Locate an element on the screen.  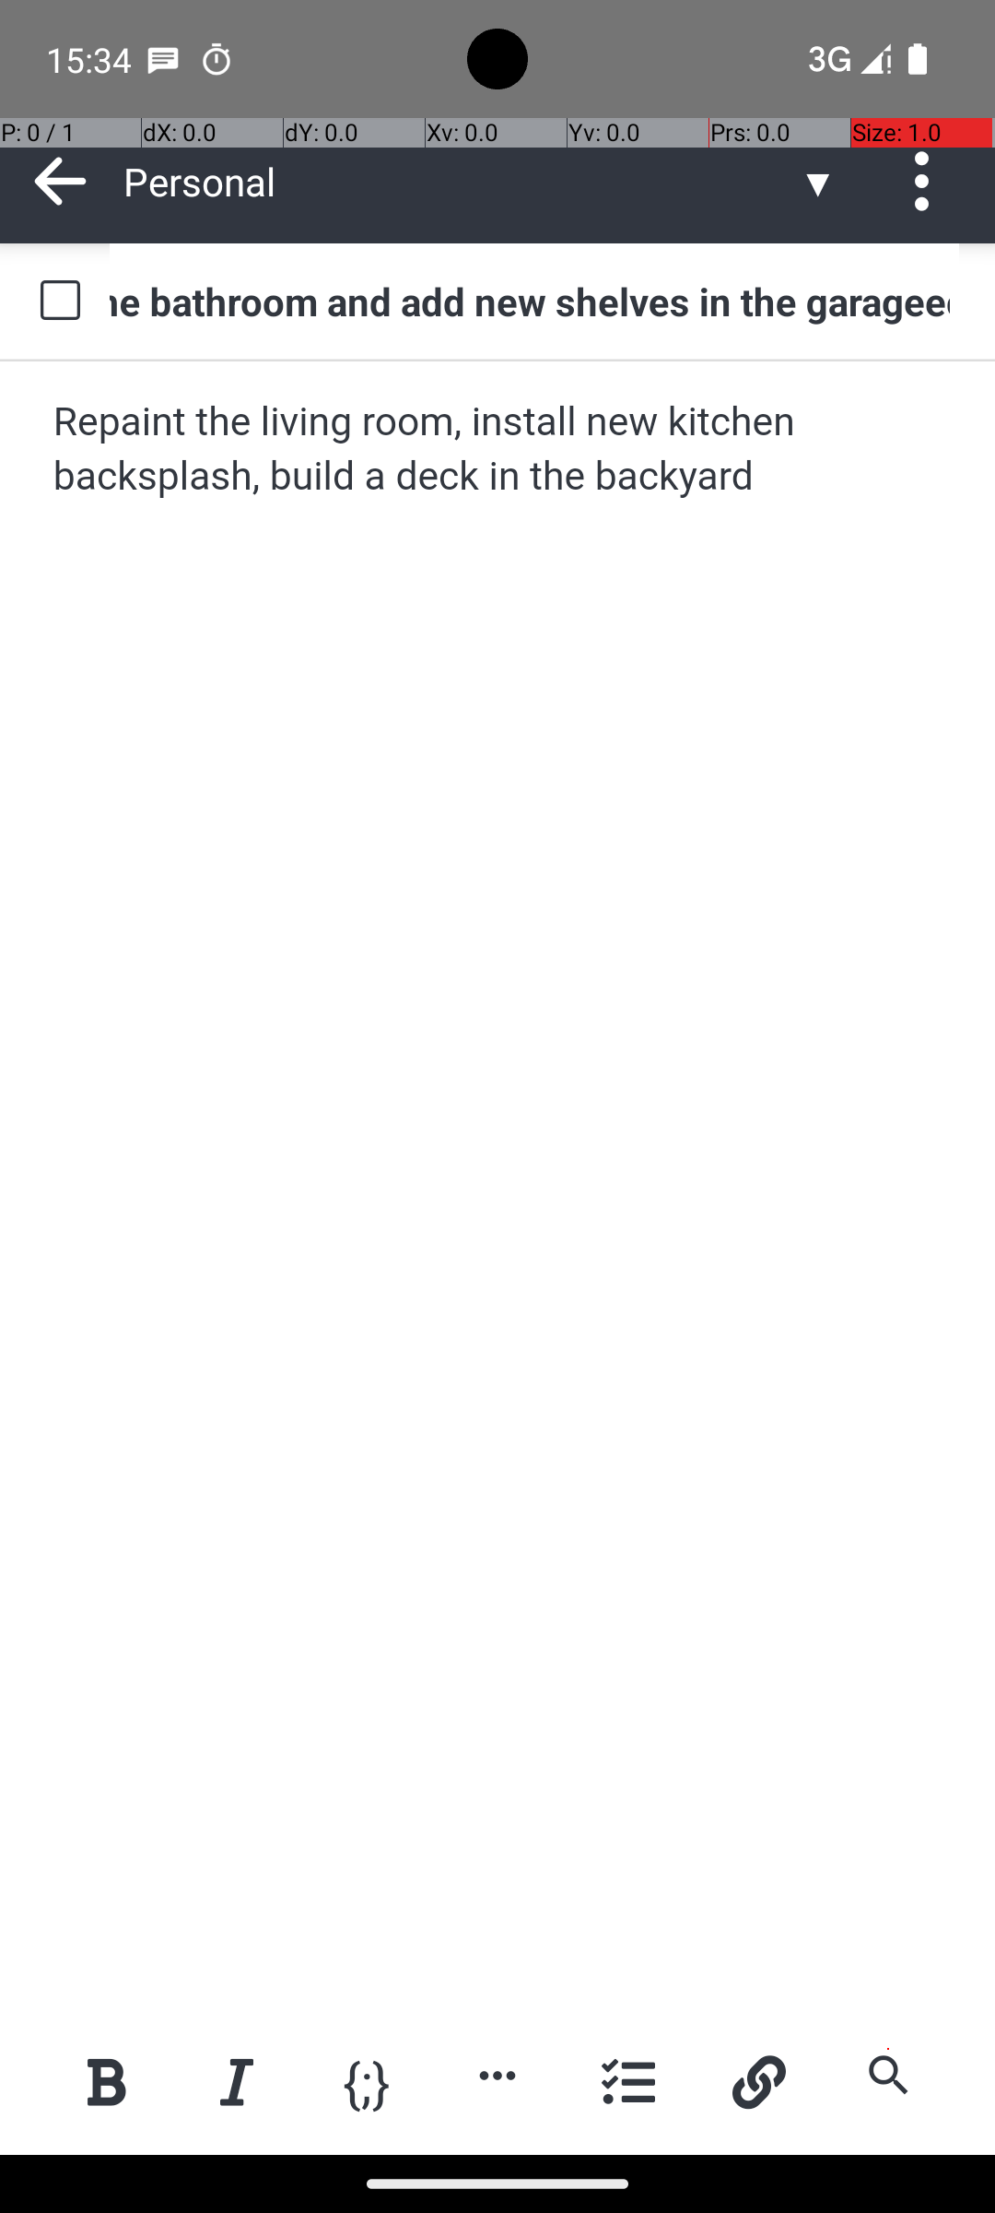
Repaint the living room, install new kitchen backsplash, build a deck in the backyard is located at coordinates (499, 450).